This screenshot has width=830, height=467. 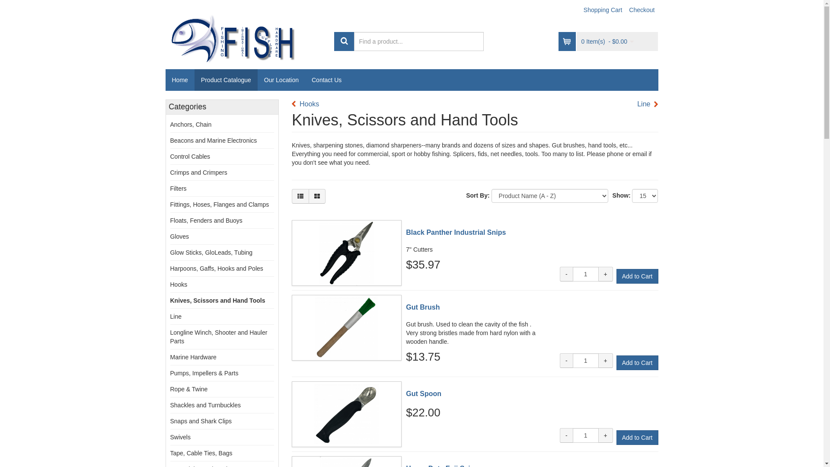 I want to click on Tape, Cable Ties, Bags, so click(x=201, y=453).